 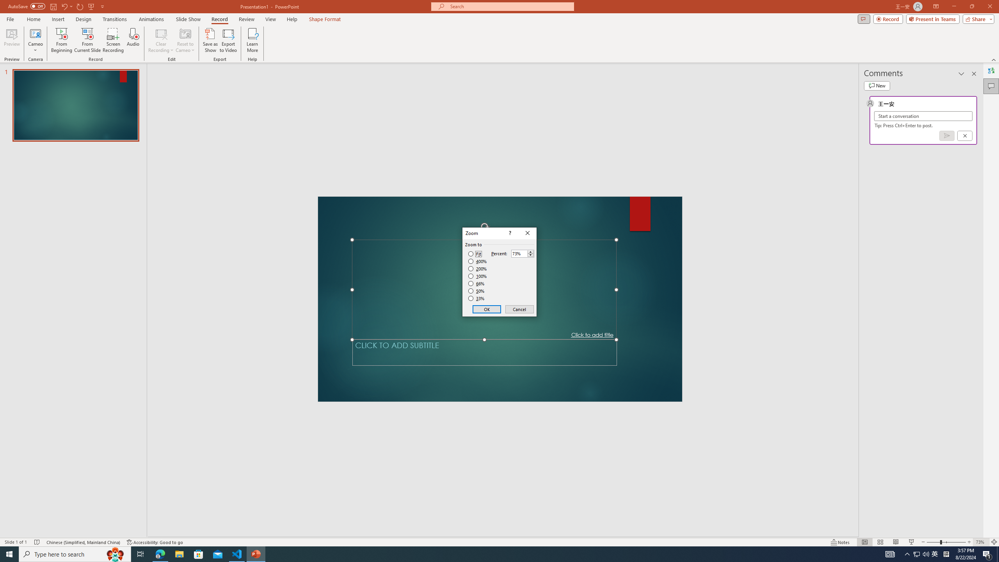 What do you see at coordinates (155, 542) in the screenshot?
I see `Accessibility Checker Accessibility: Good to go` at bounding box center [155, 542].